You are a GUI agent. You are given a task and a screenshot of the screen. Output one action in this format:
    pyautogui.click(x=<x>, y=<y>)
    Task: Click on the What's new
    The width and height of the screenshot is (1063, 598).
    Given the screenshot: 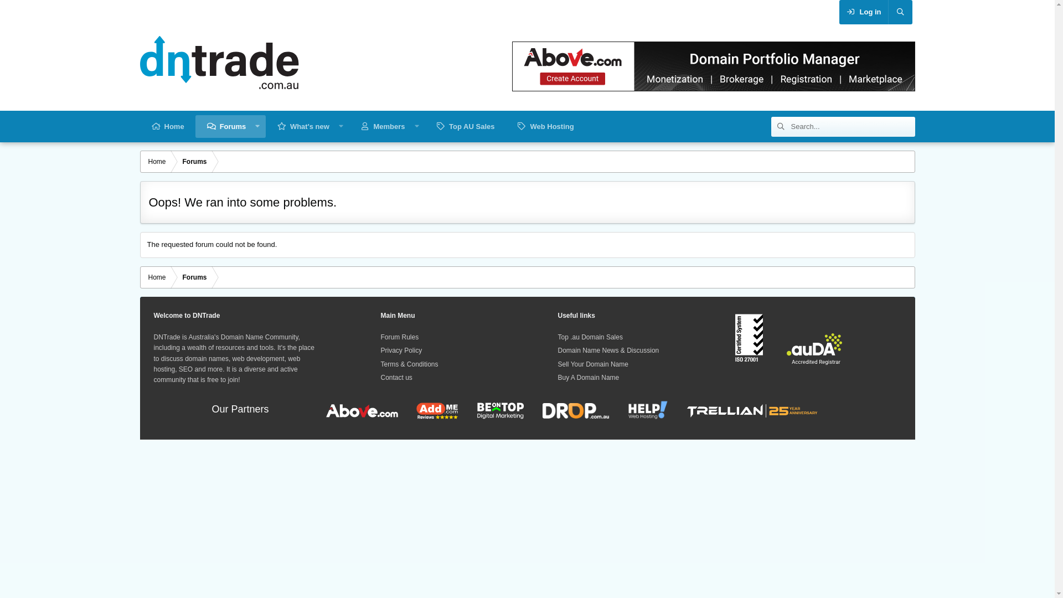 What is the action you would take?
    pyautogui.click(x=303, y=126)
    